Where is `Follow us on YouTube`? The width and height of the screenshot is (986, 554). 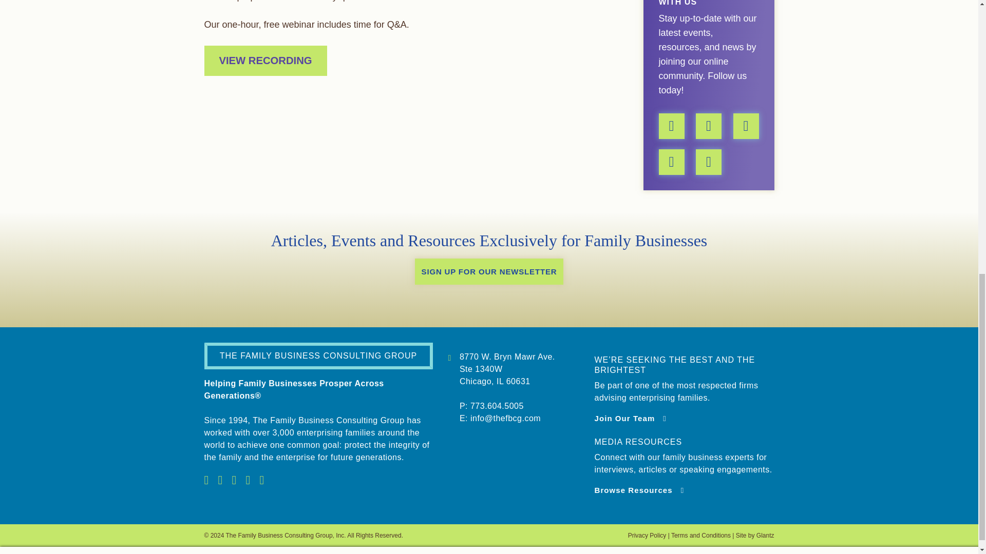
Follow us on YouTube is located at coordinates (709, 126).